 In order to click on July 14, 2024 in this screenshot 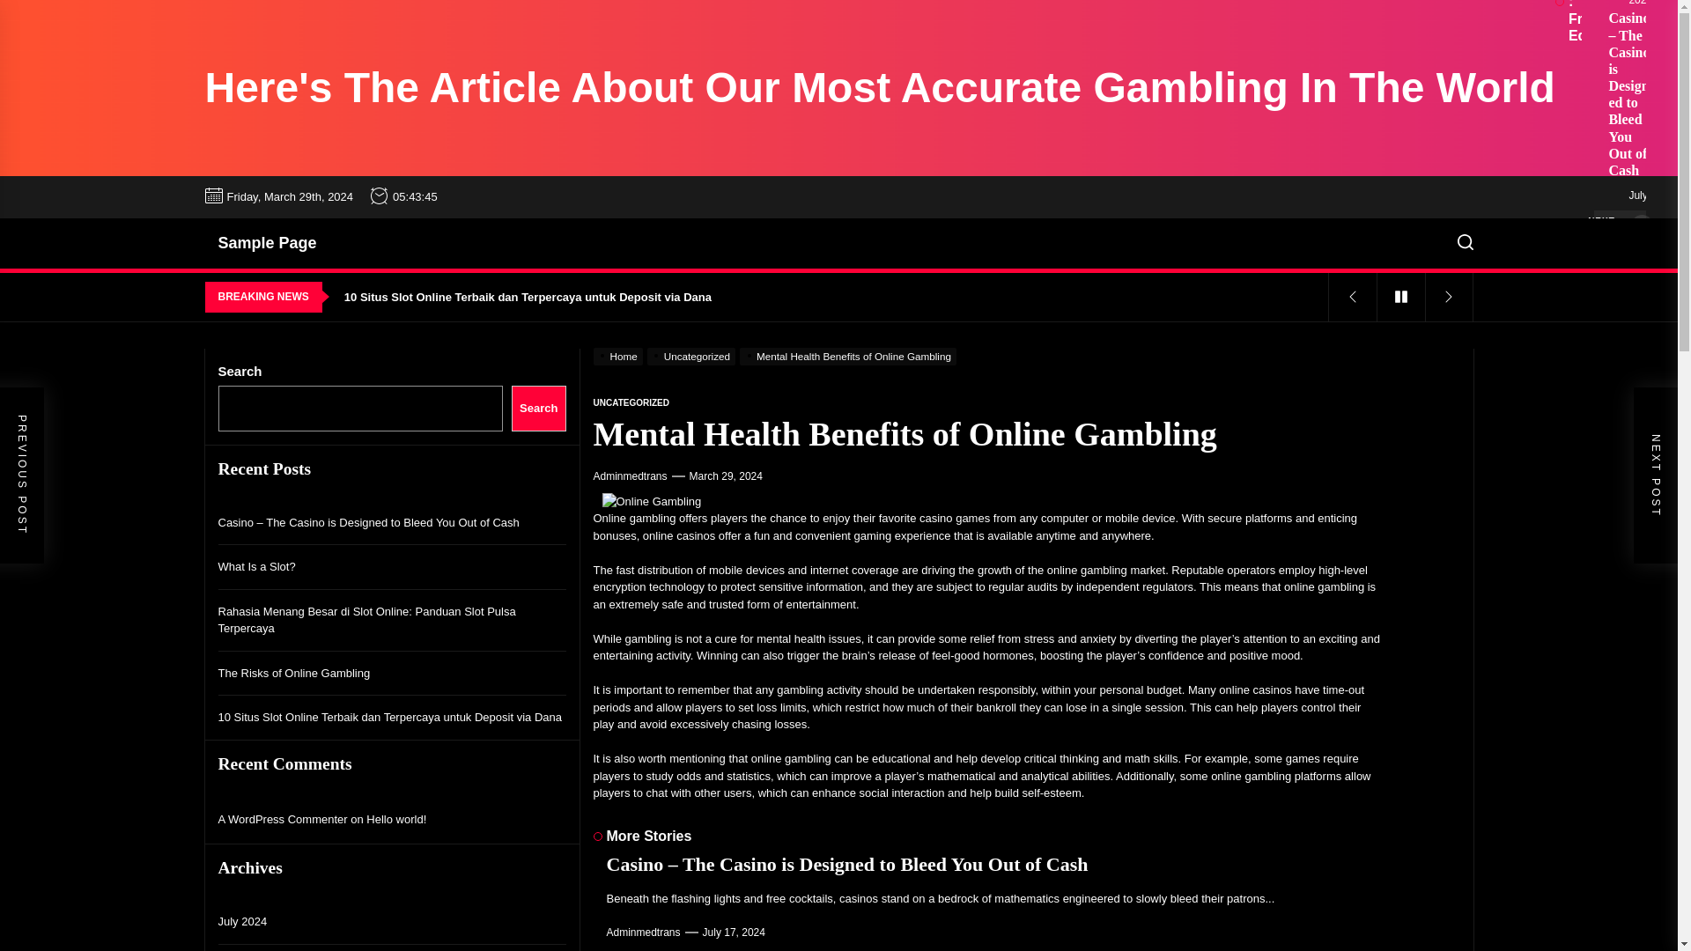, I will do `click(1640, 3)`.